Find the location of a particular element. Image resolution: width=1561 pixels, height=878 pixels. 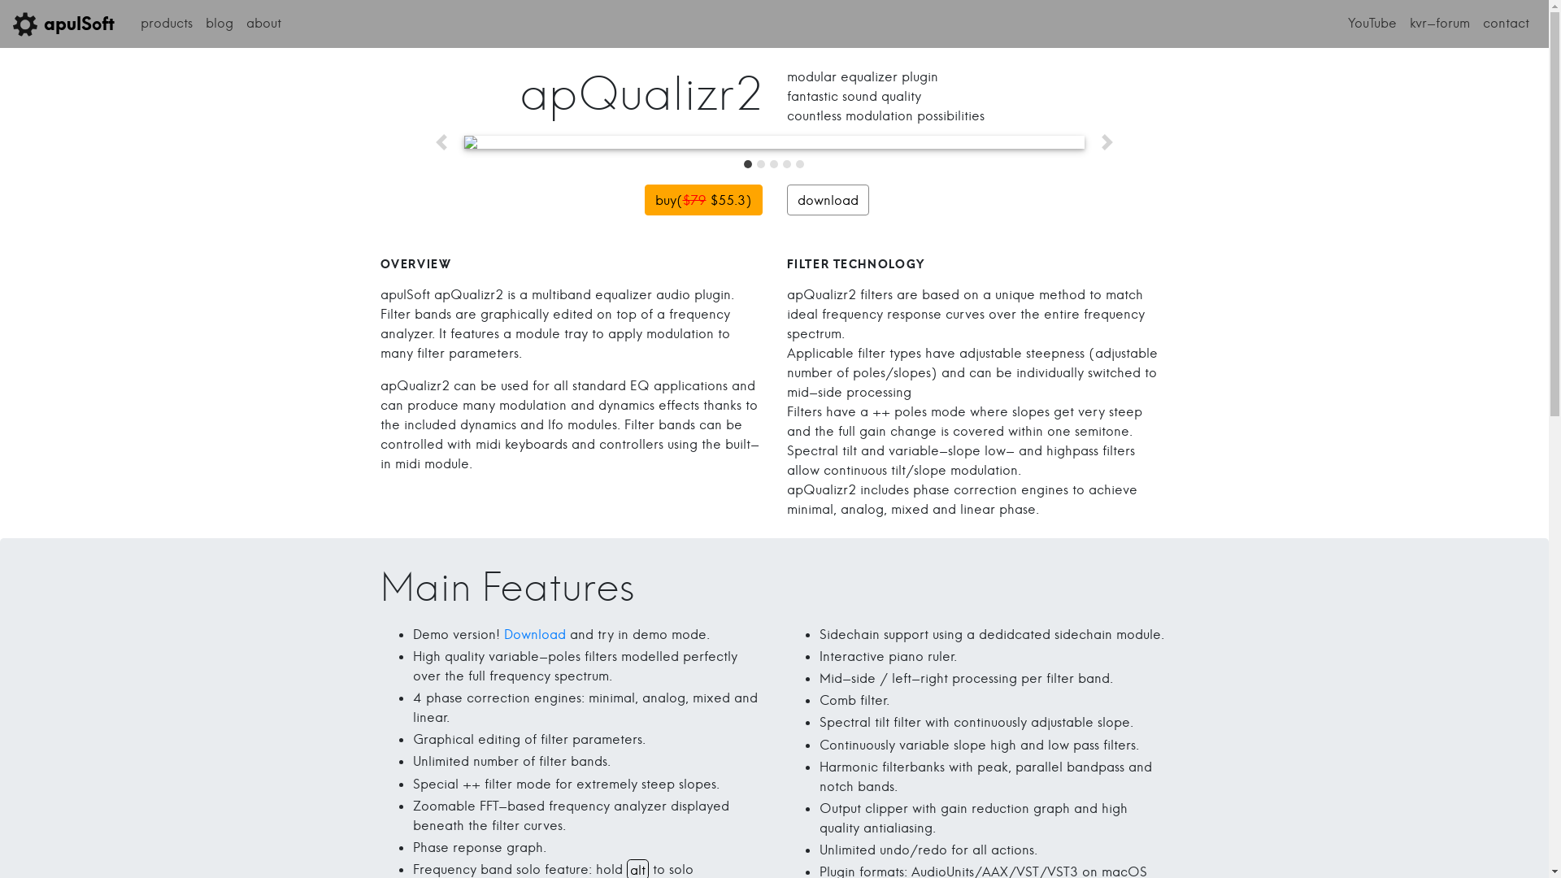

buy($79 $55.3) is located at coordinates (702, 200).